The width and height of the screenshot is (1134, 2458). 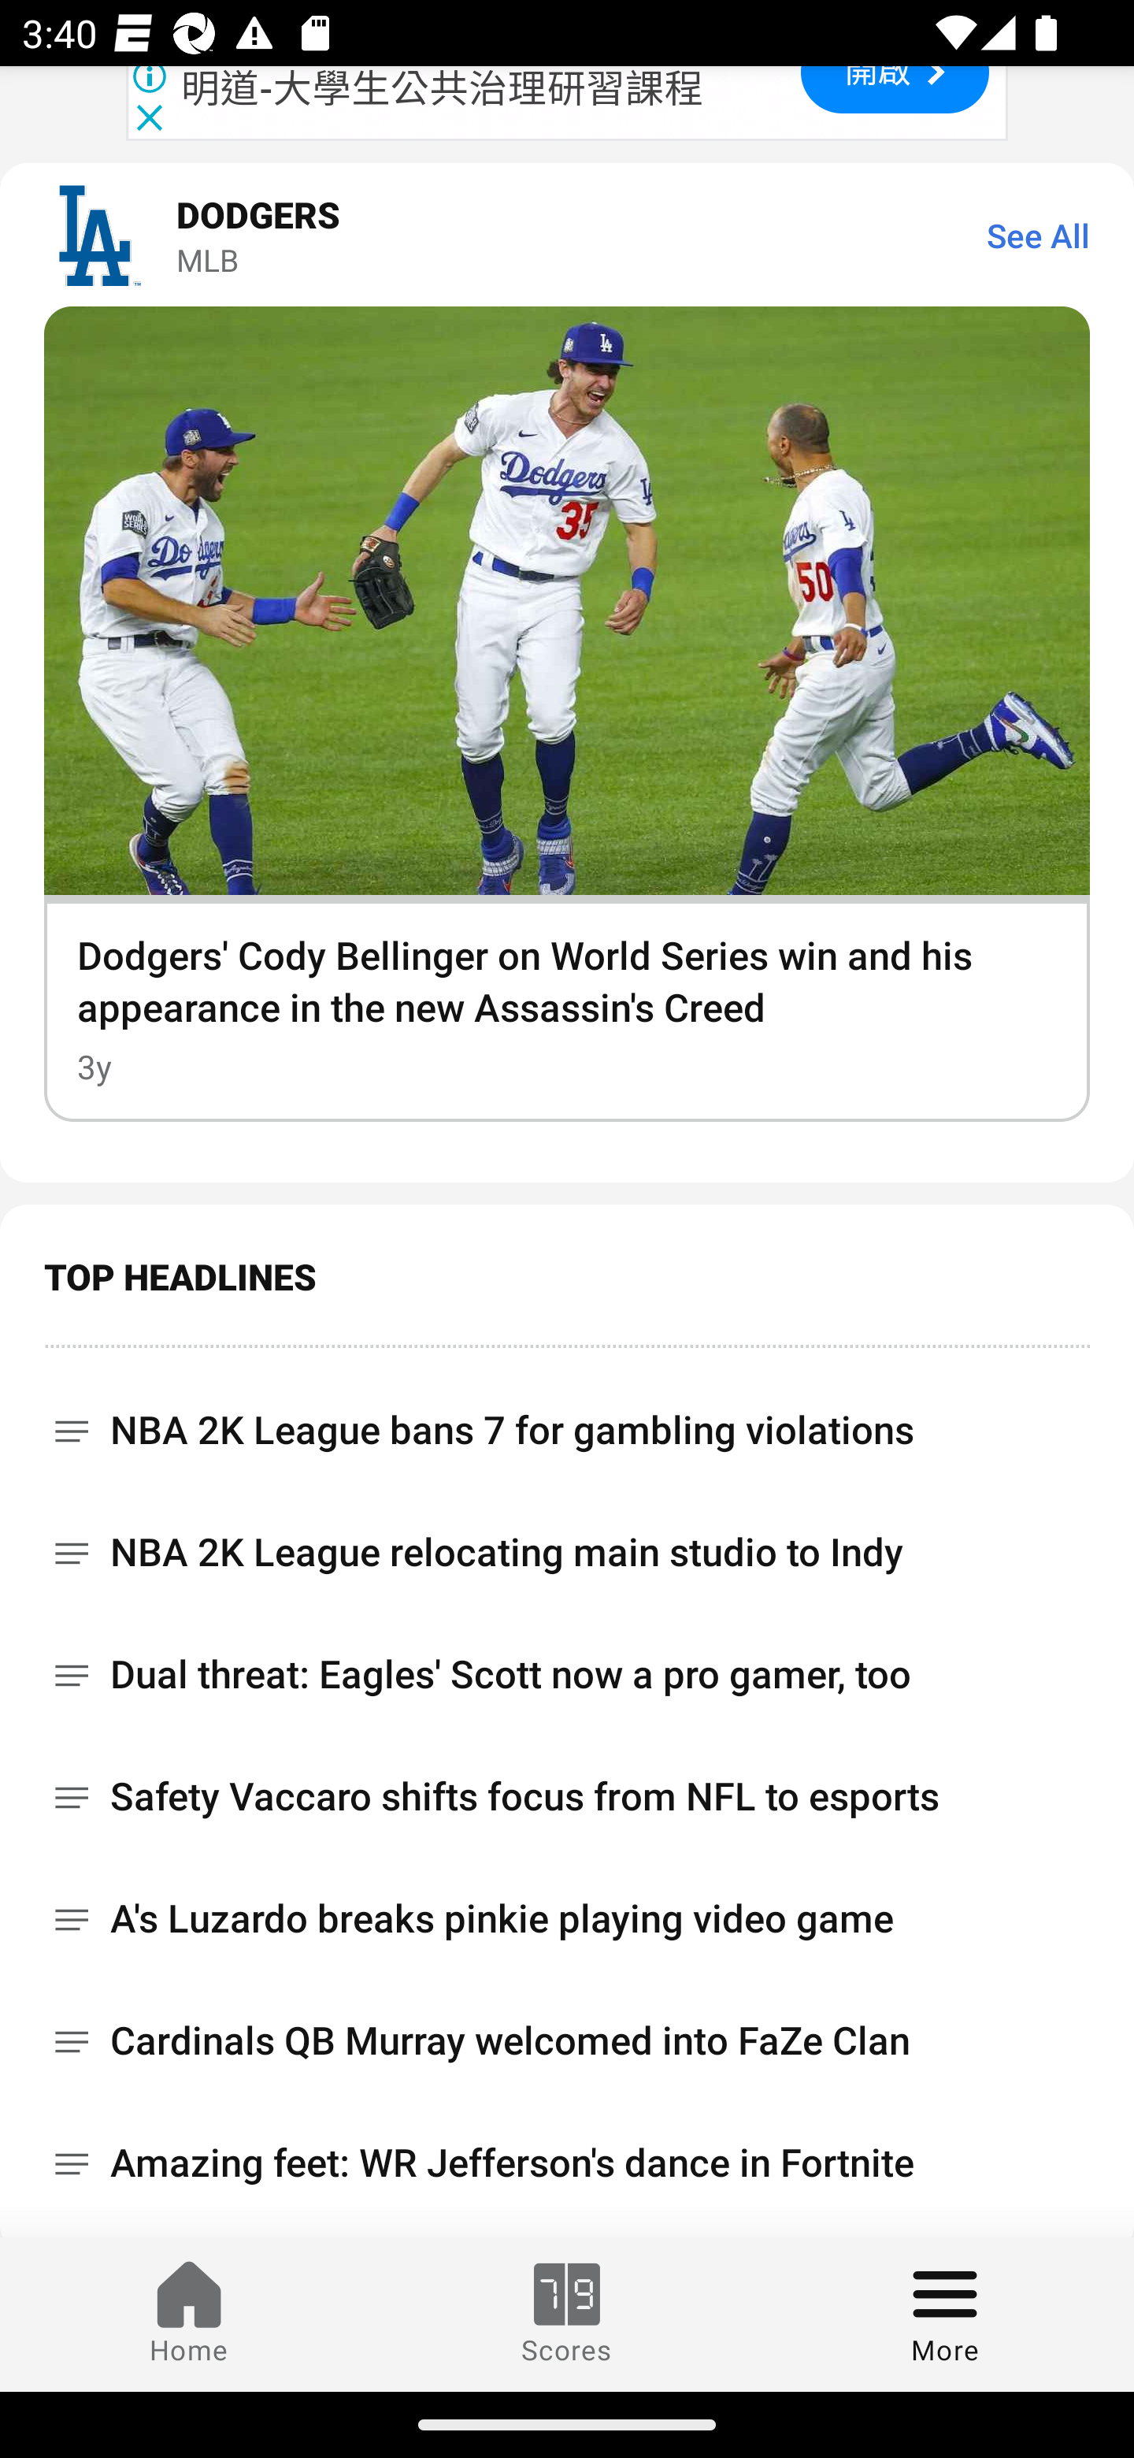 What do you see at coordinates (567, 2163) in the screenshot?
I see ` Amazing feet: WR Jefferson's dance in Fortnite` at bounding box center [567, 2163].